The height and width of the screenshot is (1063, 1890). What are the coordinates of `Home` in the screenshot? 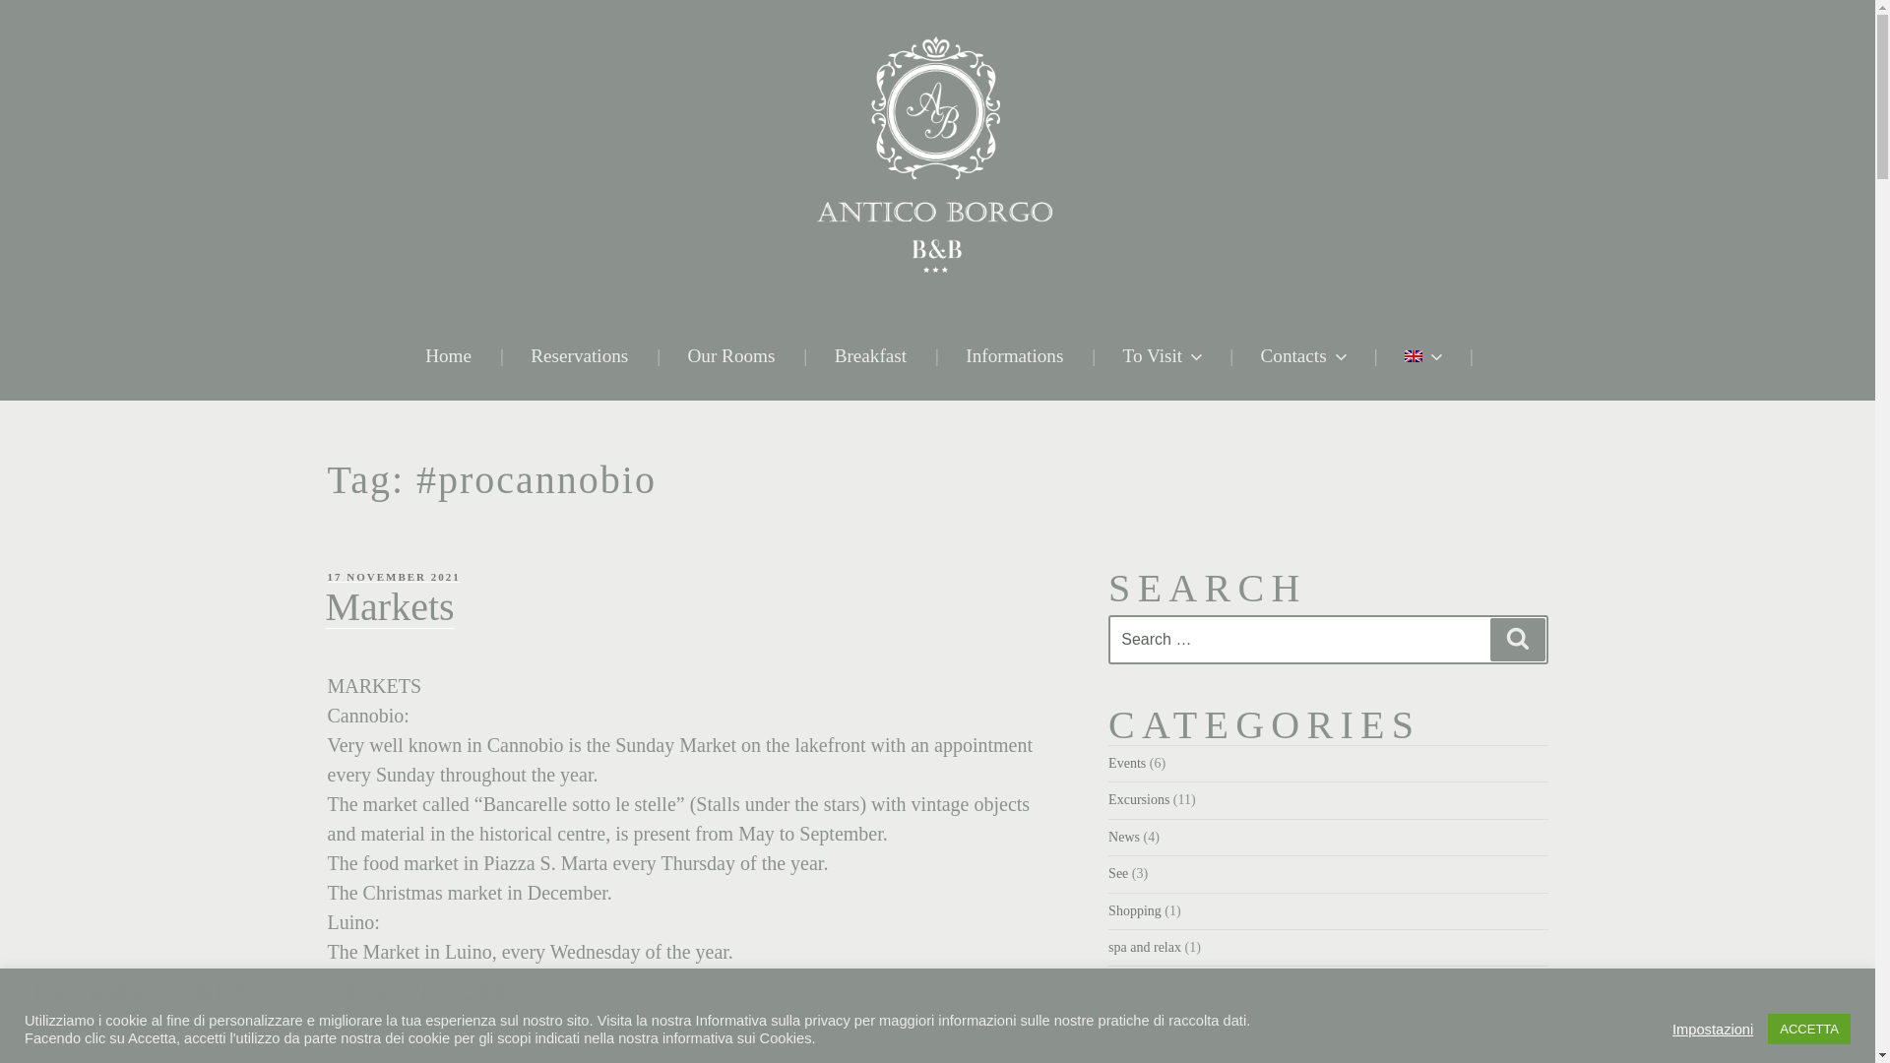 It's located at (453, 356).